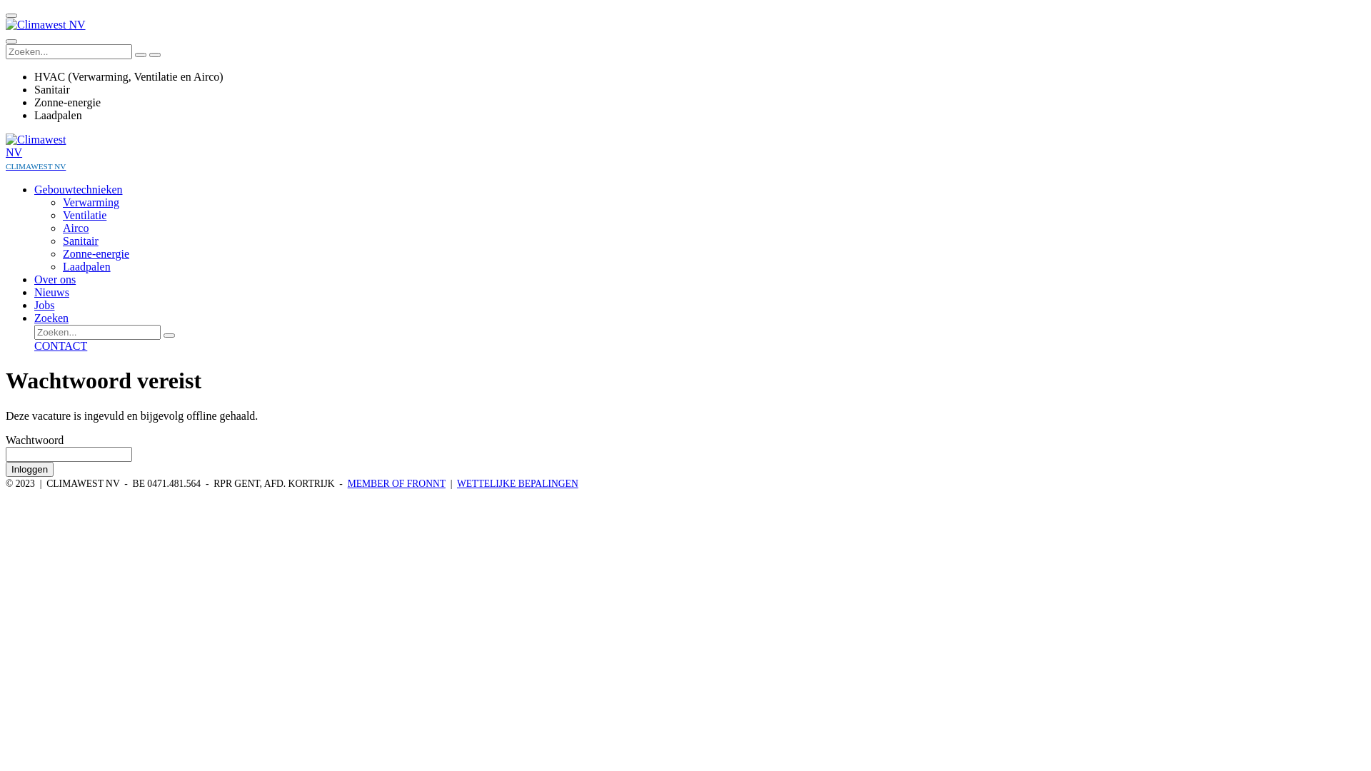 The width and height of the screenshot is (1371, 771). What do you see at coordinates (76, 228) in the screenshot?
I see `Airco` at bounding box center [76, 228].